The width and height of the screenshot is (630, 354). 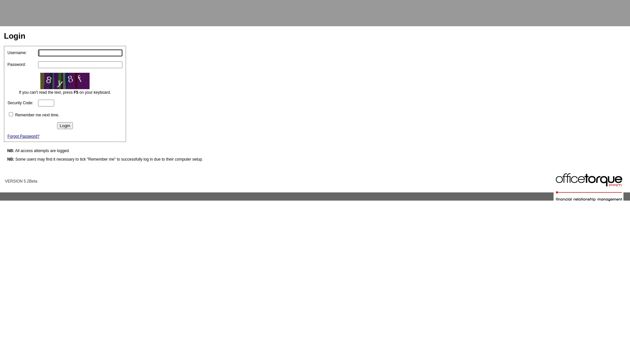 What do you see at coordinates (24, 136) in the screenshot?
I see `Forgot Password?` at bounding box center [24, 136].